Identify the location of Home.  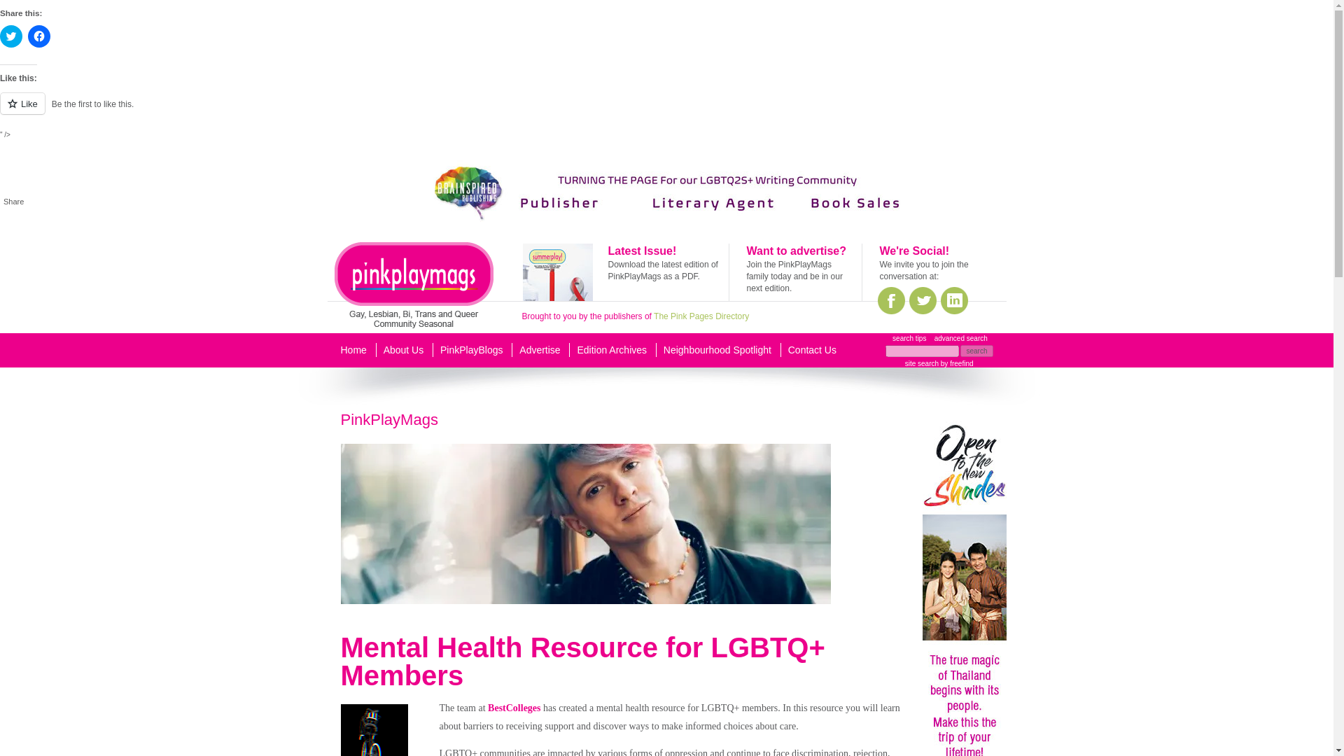
(353, 350).